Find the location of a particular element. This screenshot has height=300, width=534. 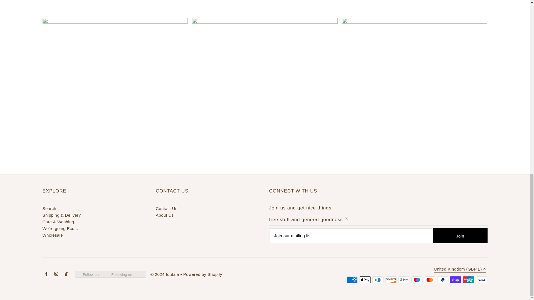

Maestro is located at coordinates (417, 280).